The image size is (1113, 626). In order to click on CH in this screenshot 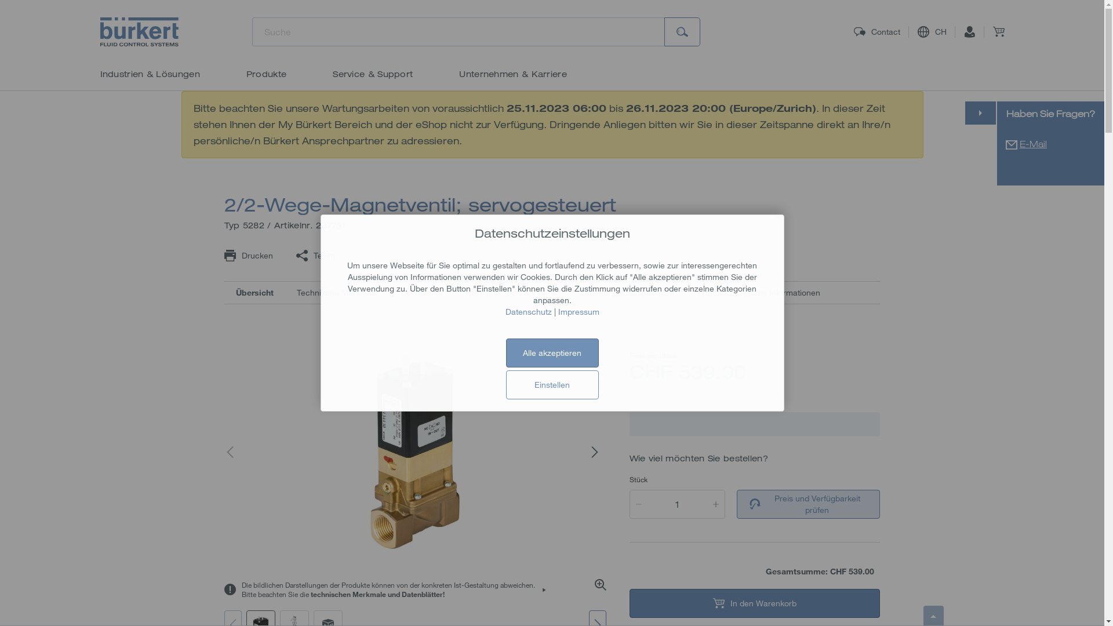, I will do `click(932, 32)`.